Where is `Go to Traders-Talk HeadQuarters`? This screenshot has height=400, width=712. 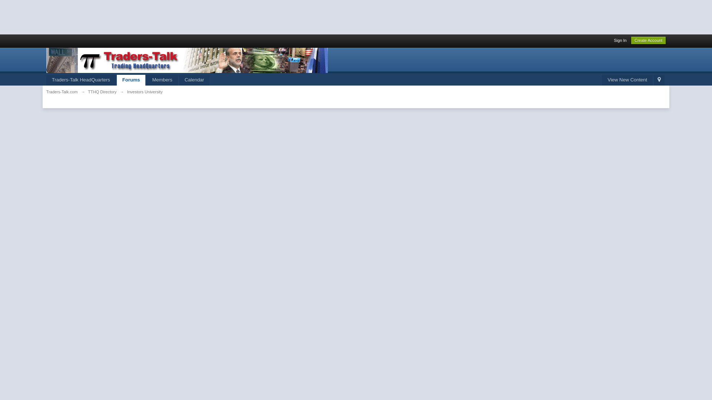
Go to Traders-Talk HeadQuarters is located at coordinates (81, 80).